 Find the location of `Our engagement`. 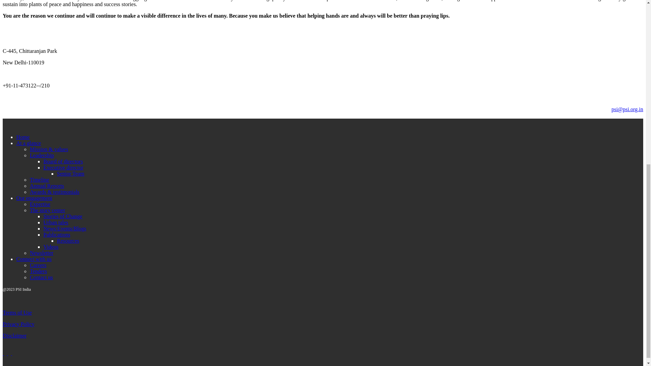

Our engagement is located at coordinates (34, 198).